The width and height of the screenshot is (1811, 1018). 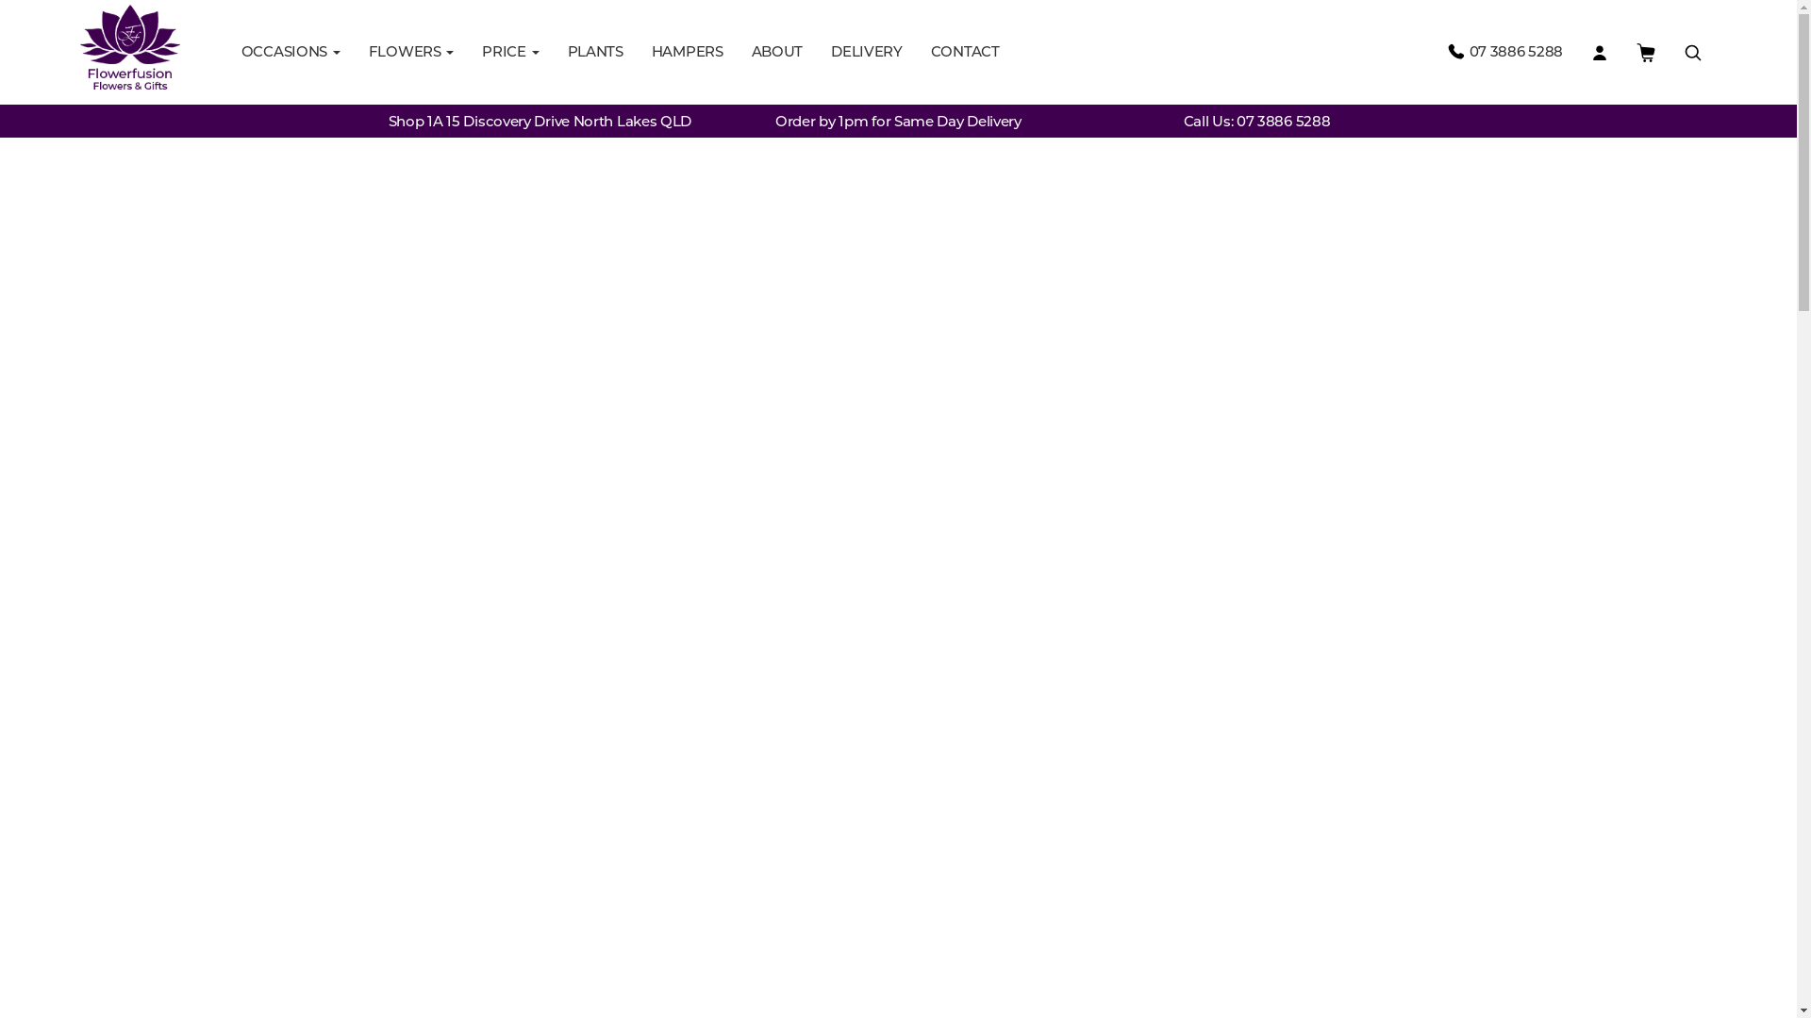 I want to click on ABOUT, so click(x=777, y=52).